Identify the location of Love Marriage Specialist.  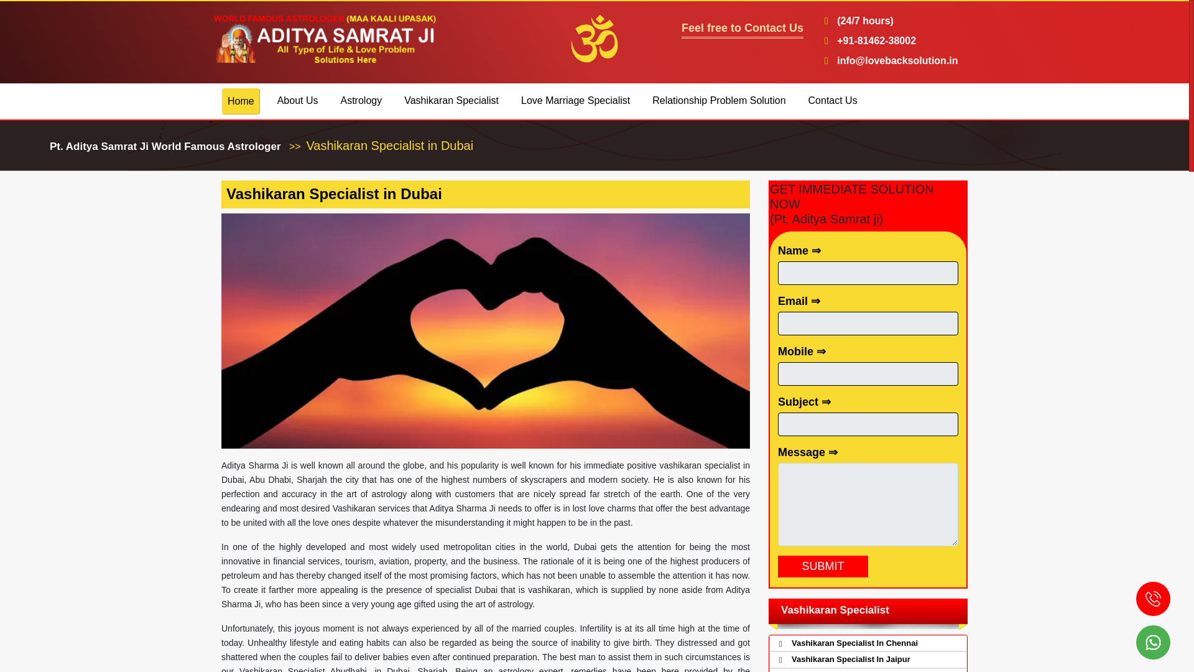
(575, 101).